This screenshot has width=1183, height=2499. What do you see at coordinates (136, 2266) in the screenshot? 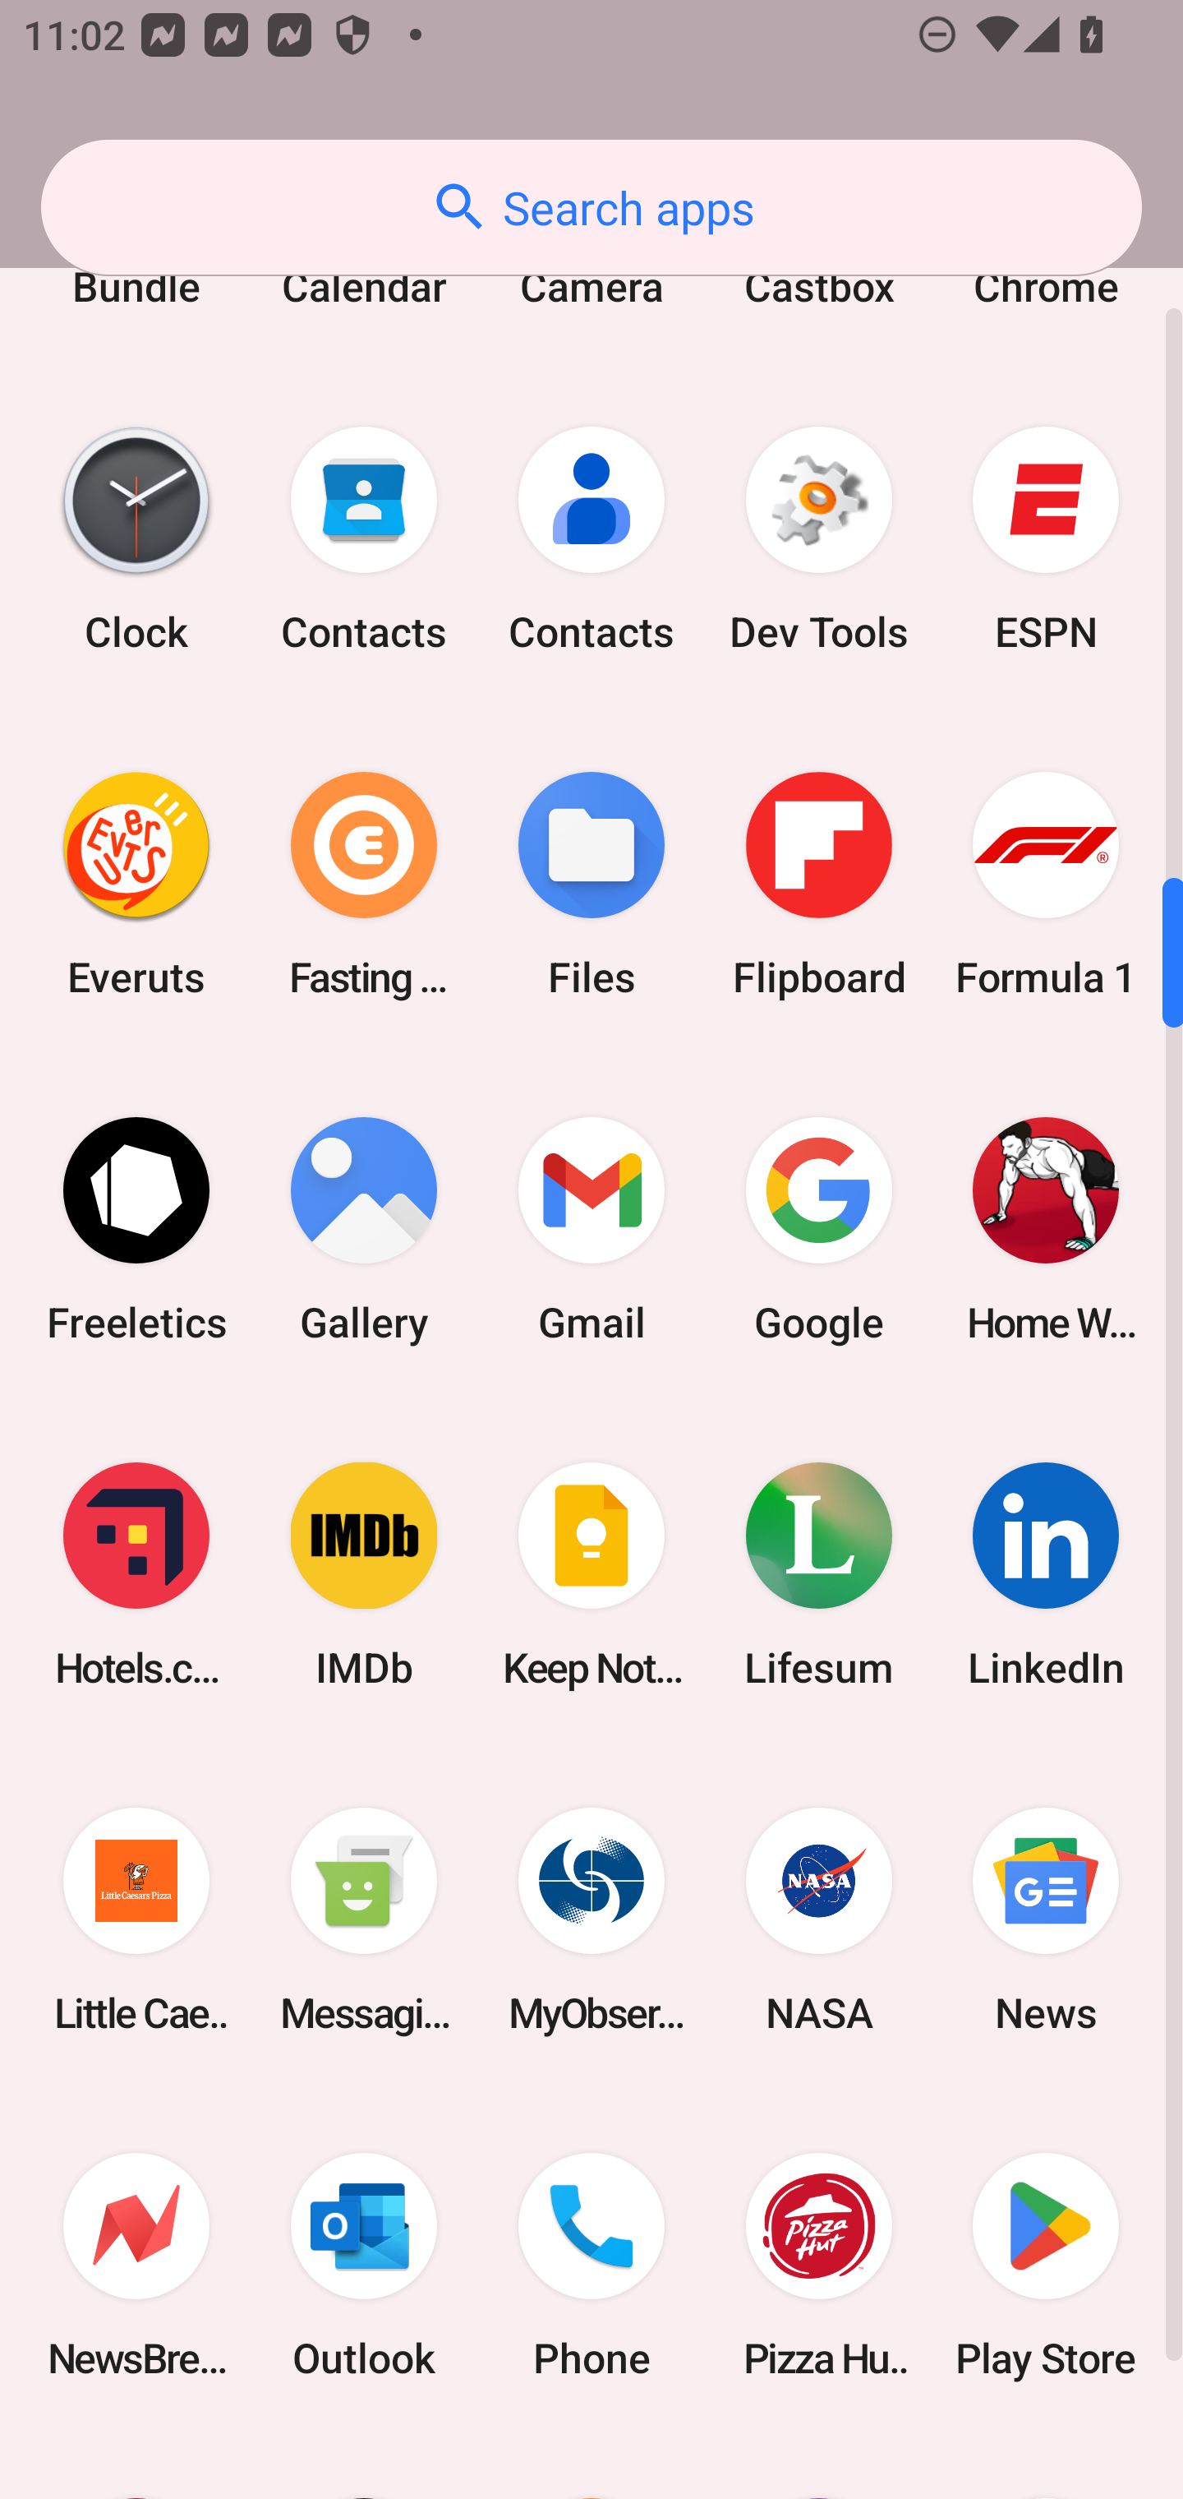
I see `NewsBreak` at bounding box center [136, 2266].